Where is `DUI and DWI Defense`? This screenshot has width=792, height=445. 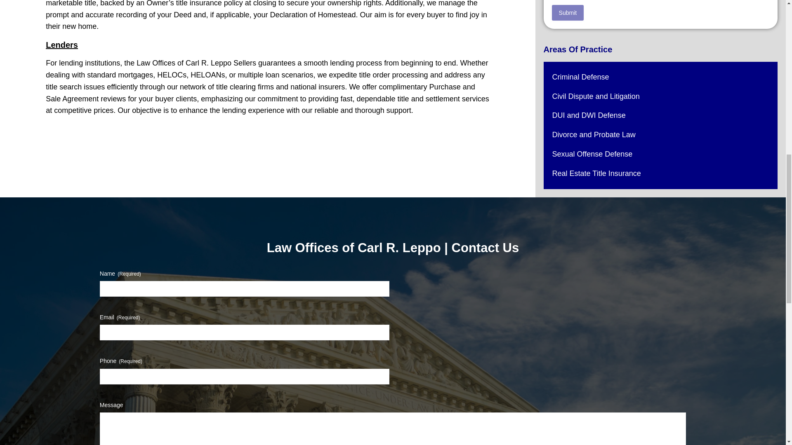 DUI and DWI Defense is located at coordinates (589, 115).